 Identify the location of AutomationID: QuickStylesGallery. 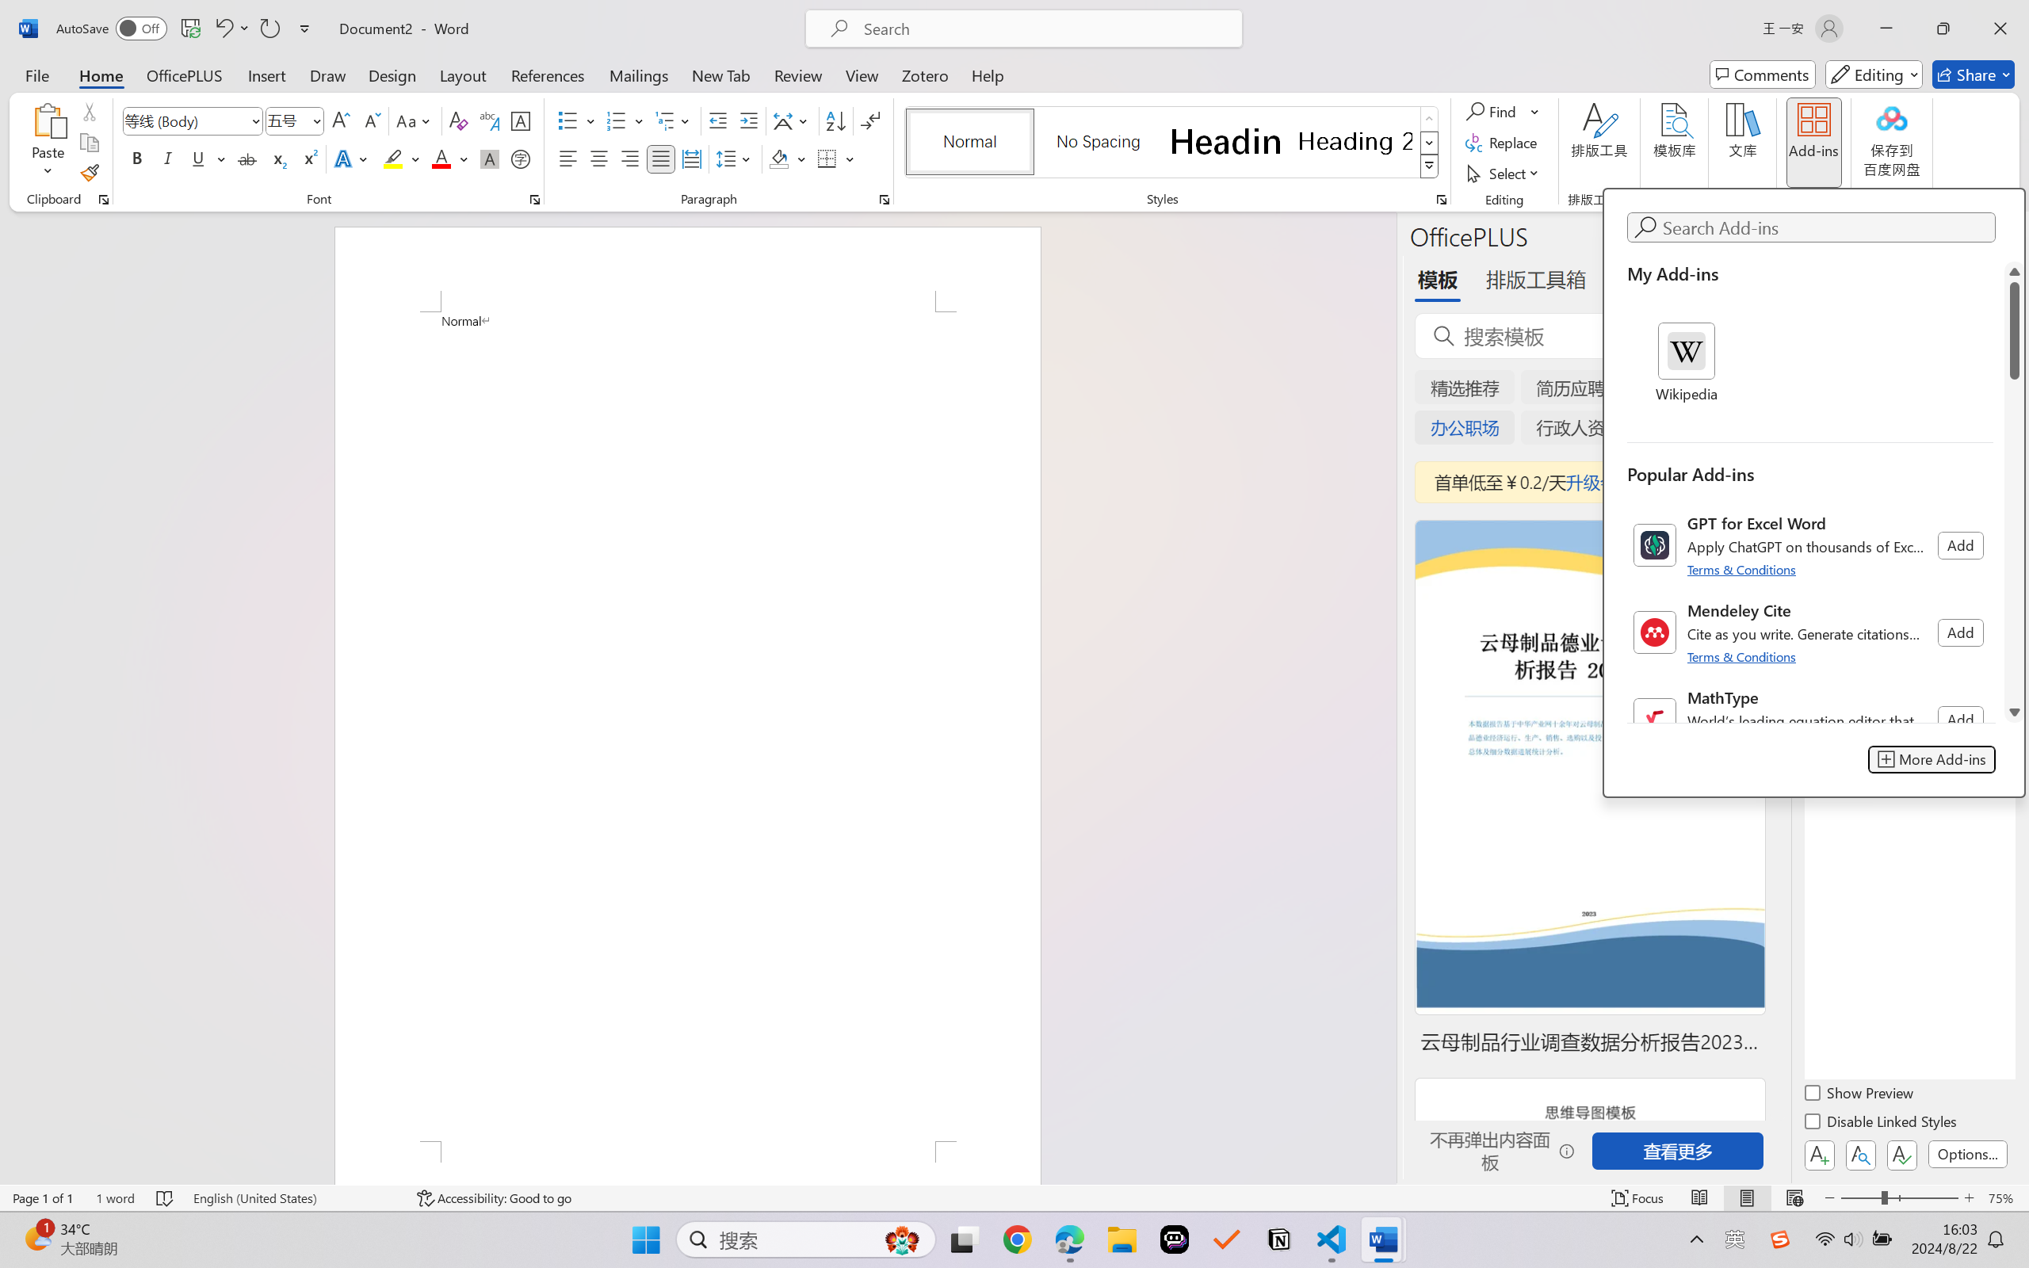
(1173, 143).